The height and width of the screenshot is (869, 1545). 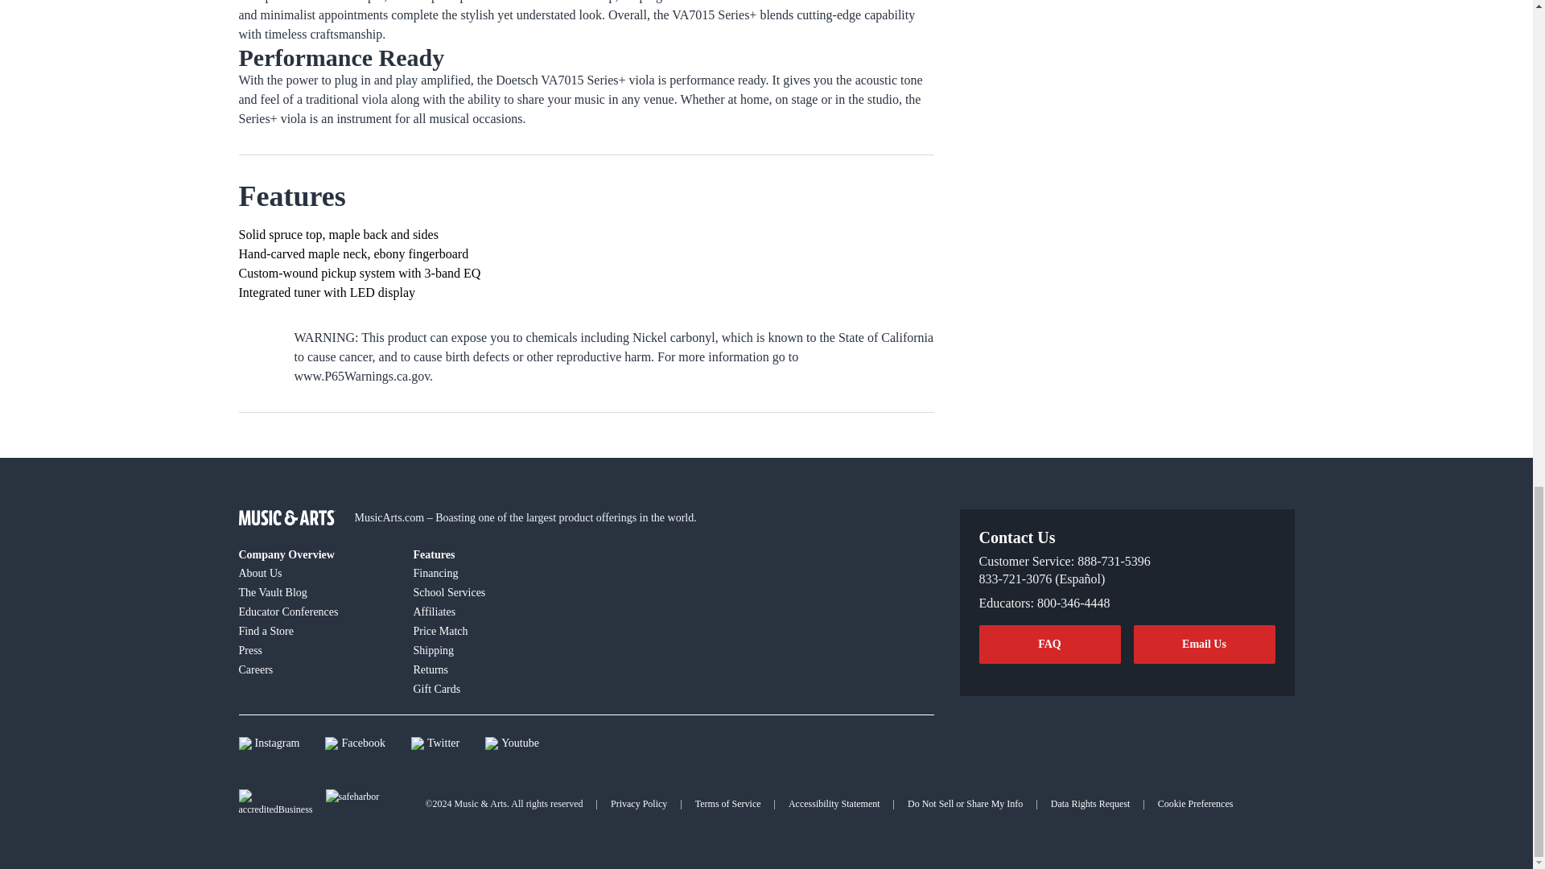 I want to click on Financing, so click(x=491, y=572).